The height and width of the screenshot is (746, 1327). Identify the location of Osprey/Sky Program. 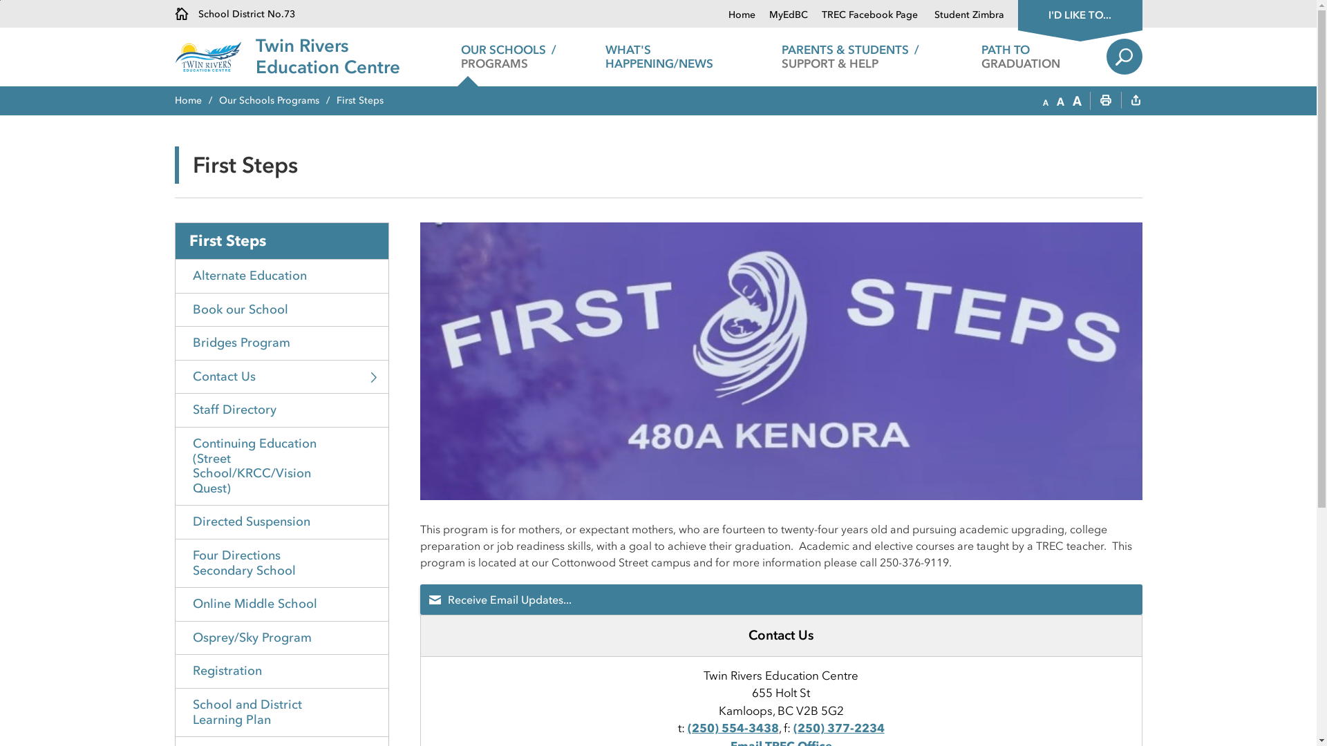
(282, 638).